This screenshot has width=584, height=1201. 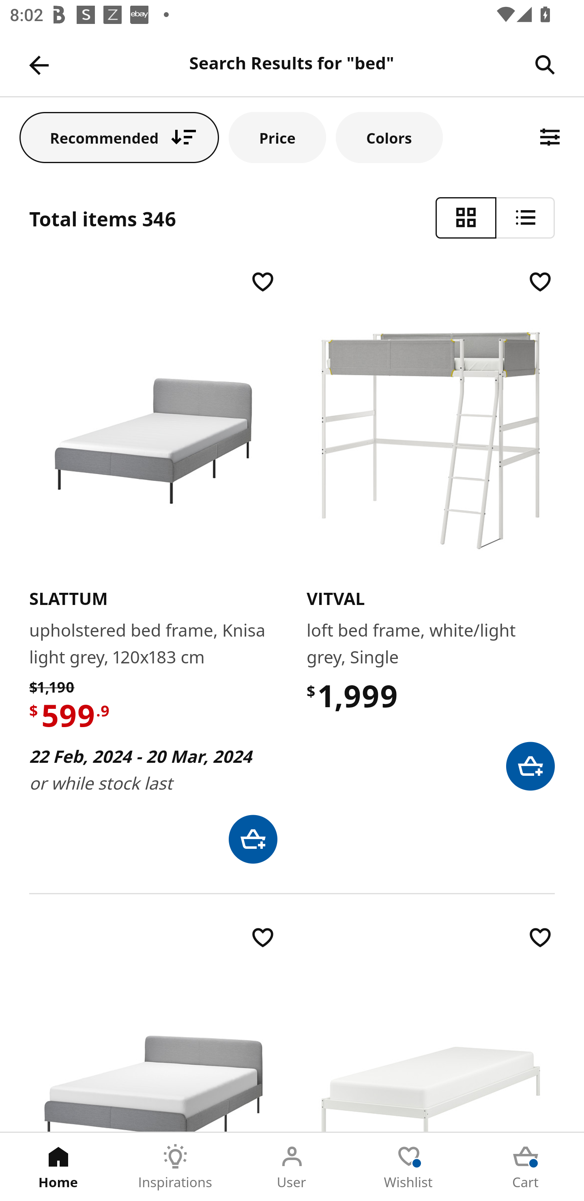 What do you see at coordinates (409, 1167) in the screenshot?
I see `Wishlist
Tab 4 of 5` at bounding box center [409, 1167].